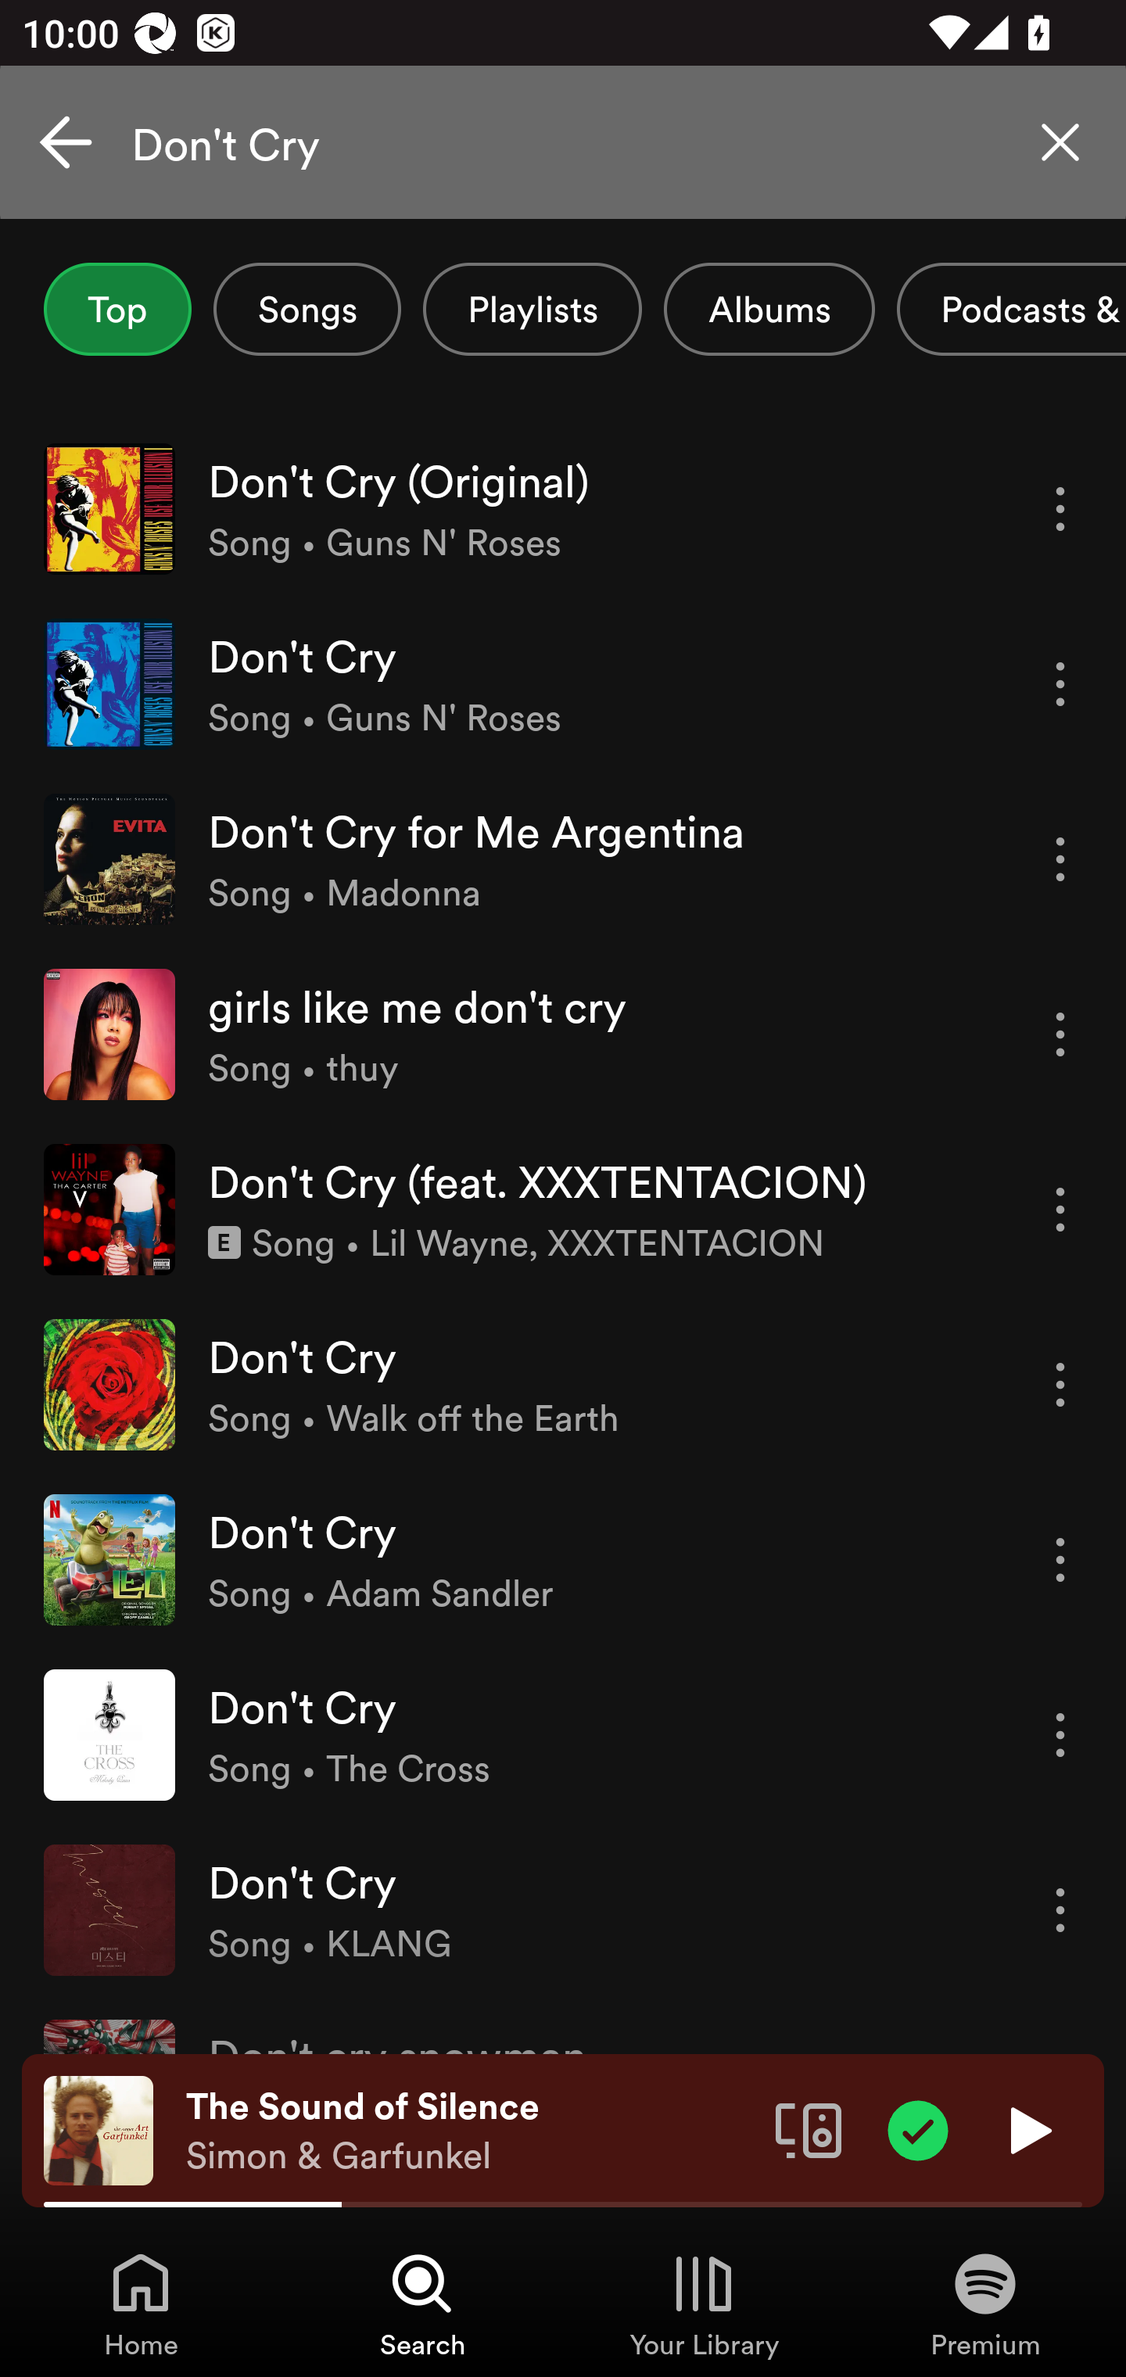 This screenshot has height=2377, width=1126. Describe the element at coordinates (1060, 142) in the screenshot. I see `Clear search query` at that location.